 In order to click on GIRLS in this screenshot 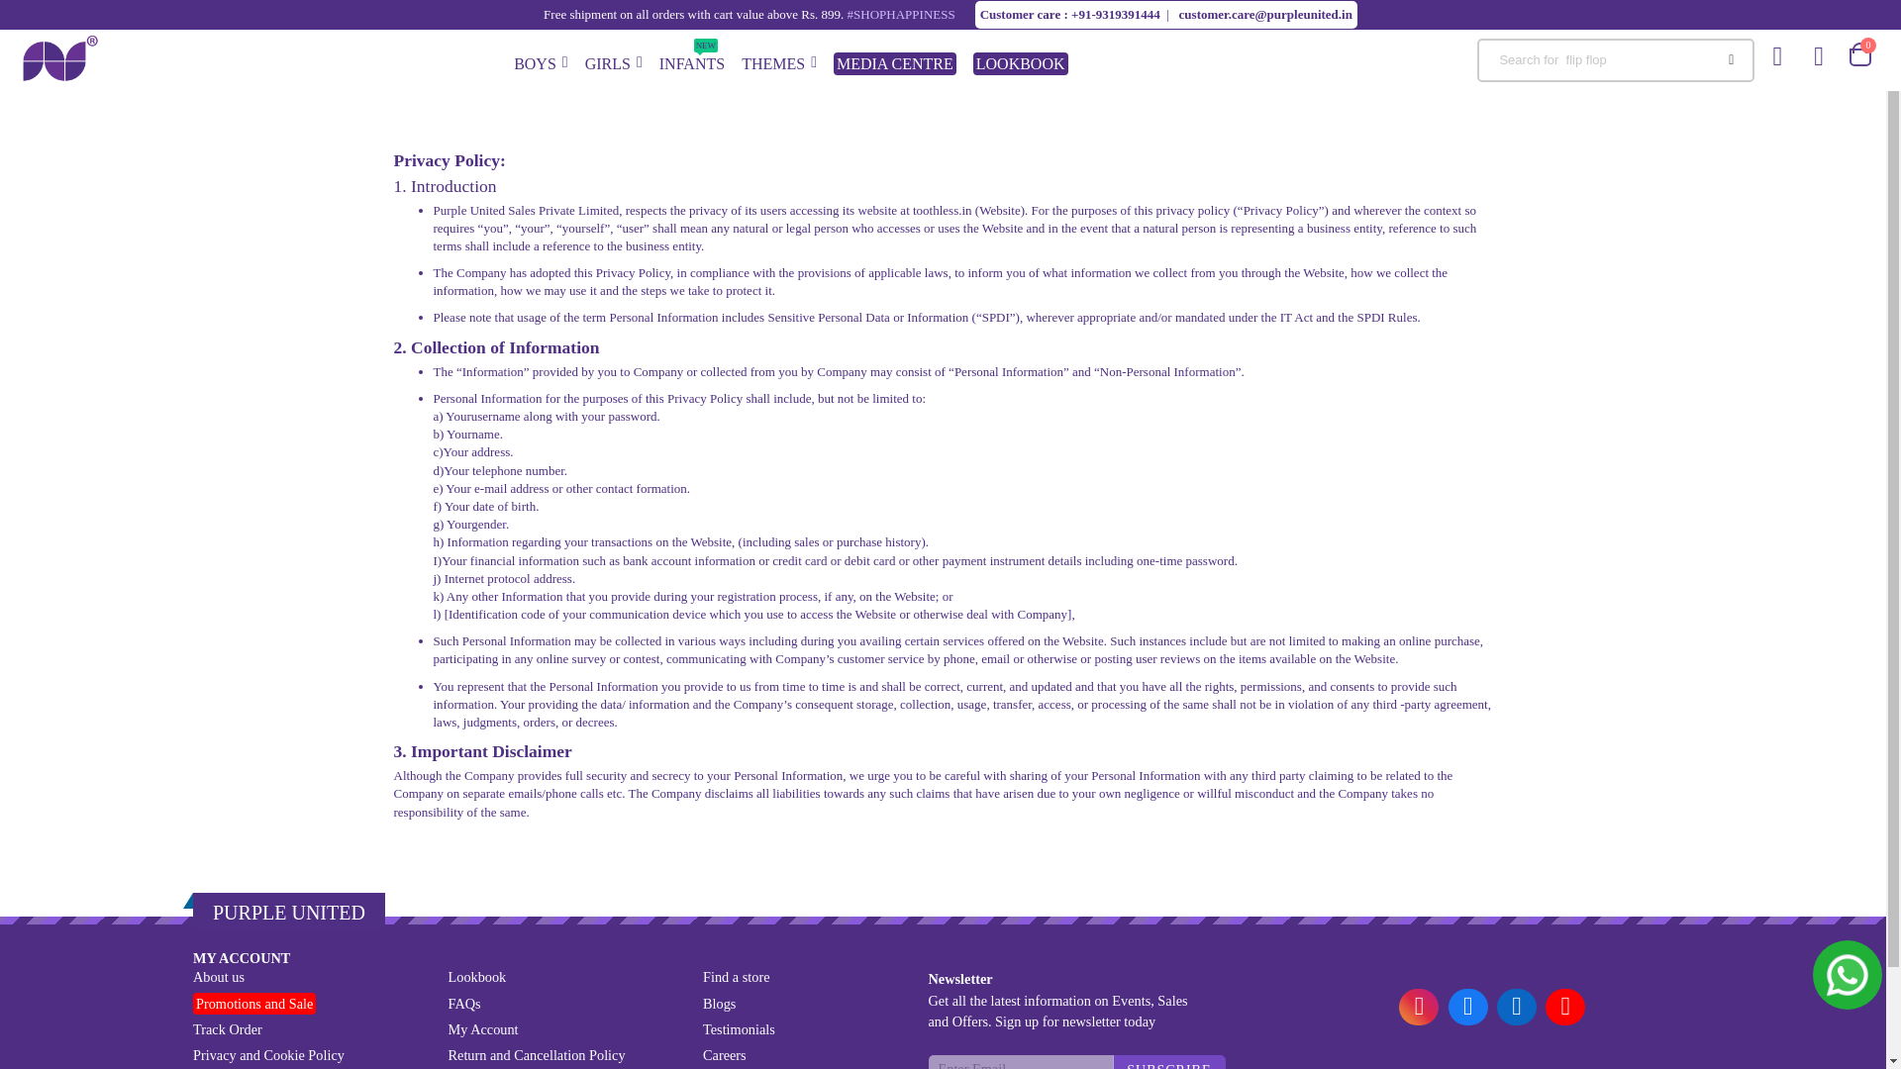, I will do `click(614, 59)`.